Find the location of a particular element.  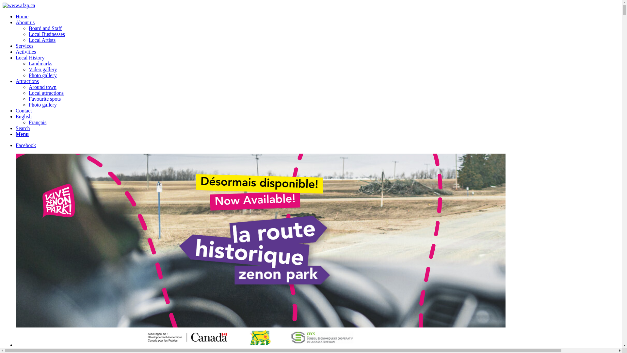

Landmarks is located at coordinates (40, 63).